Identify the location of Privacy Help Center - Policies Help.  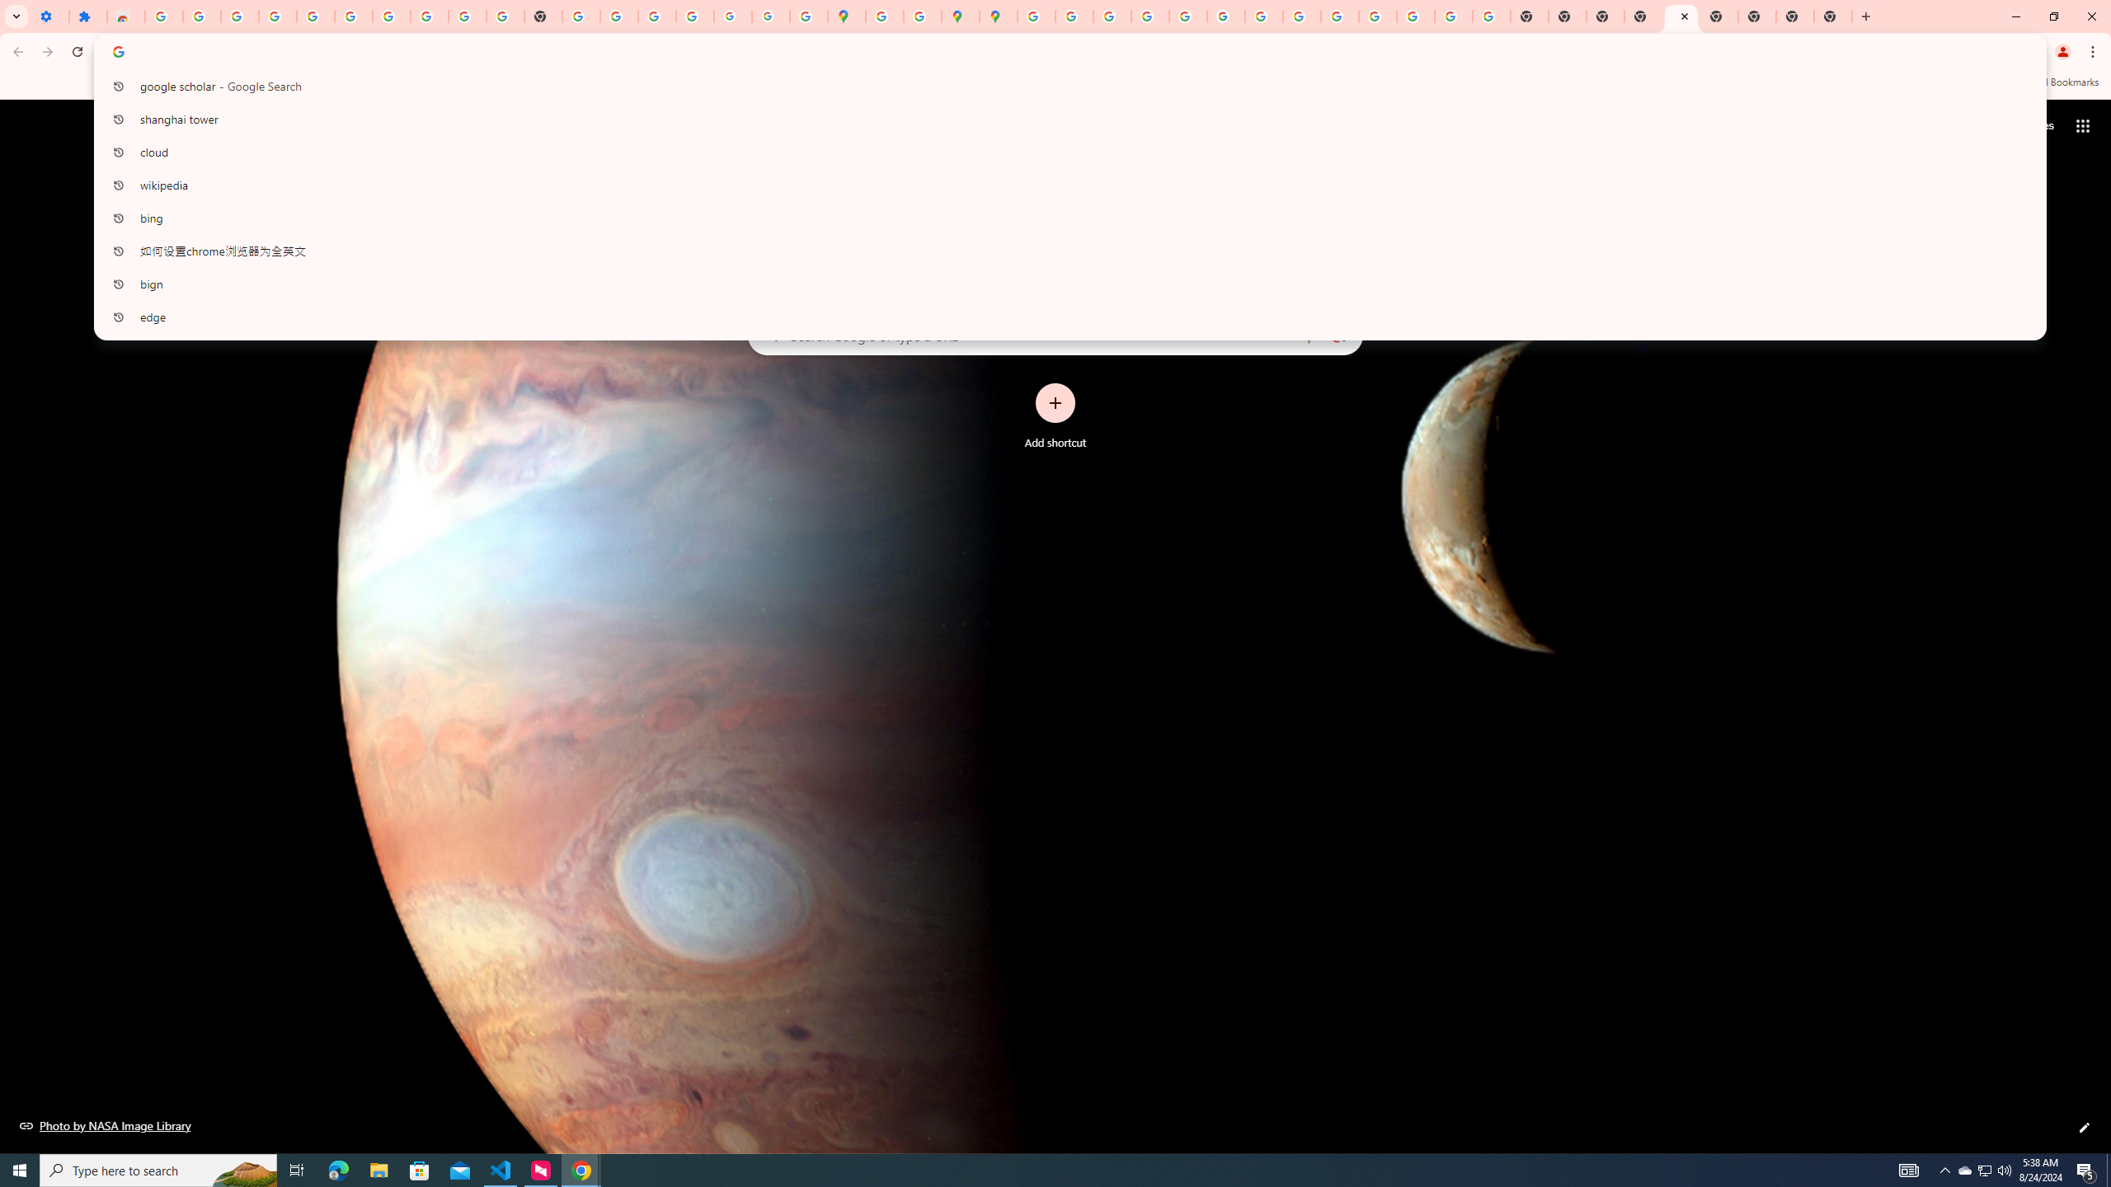
(1111, 16).